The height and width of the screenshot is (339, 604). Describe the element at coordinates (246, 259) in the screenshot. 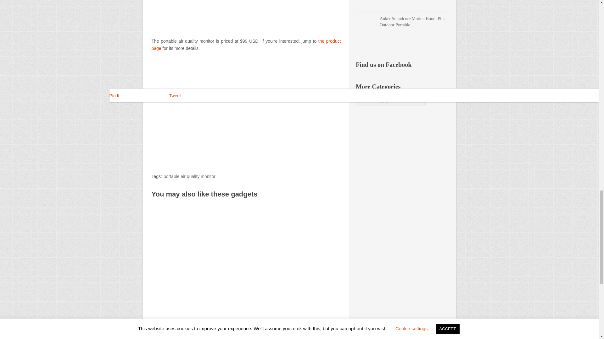

I see `Advertisement` at that location.